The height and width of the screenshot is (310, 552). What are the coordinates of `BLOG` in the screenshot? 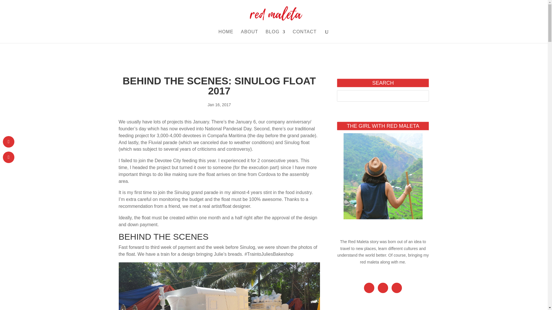 It's located at (275, 36).